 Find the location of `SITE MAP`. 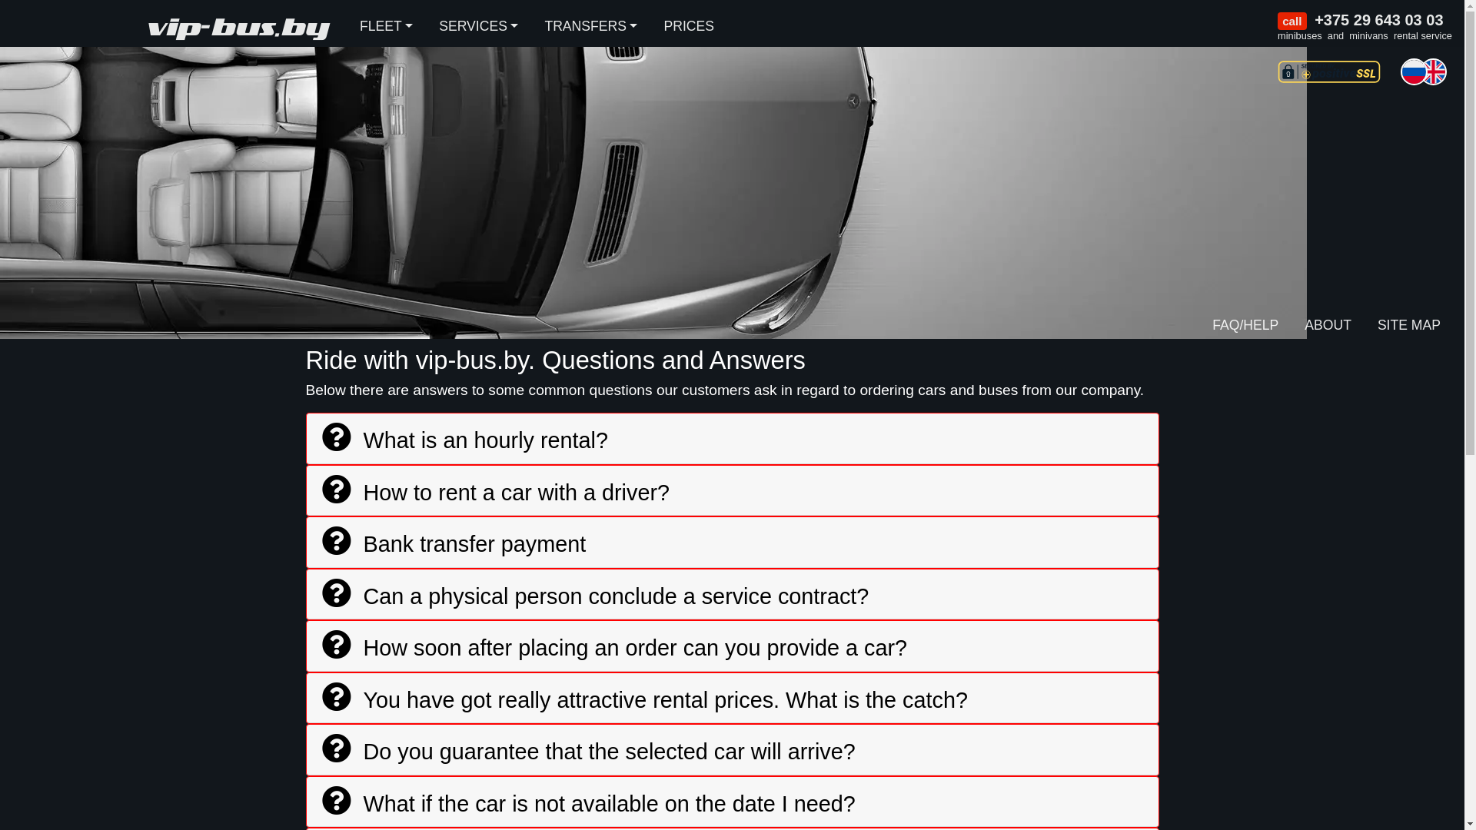

SITE MAP is located at coordinates (1409, 326).